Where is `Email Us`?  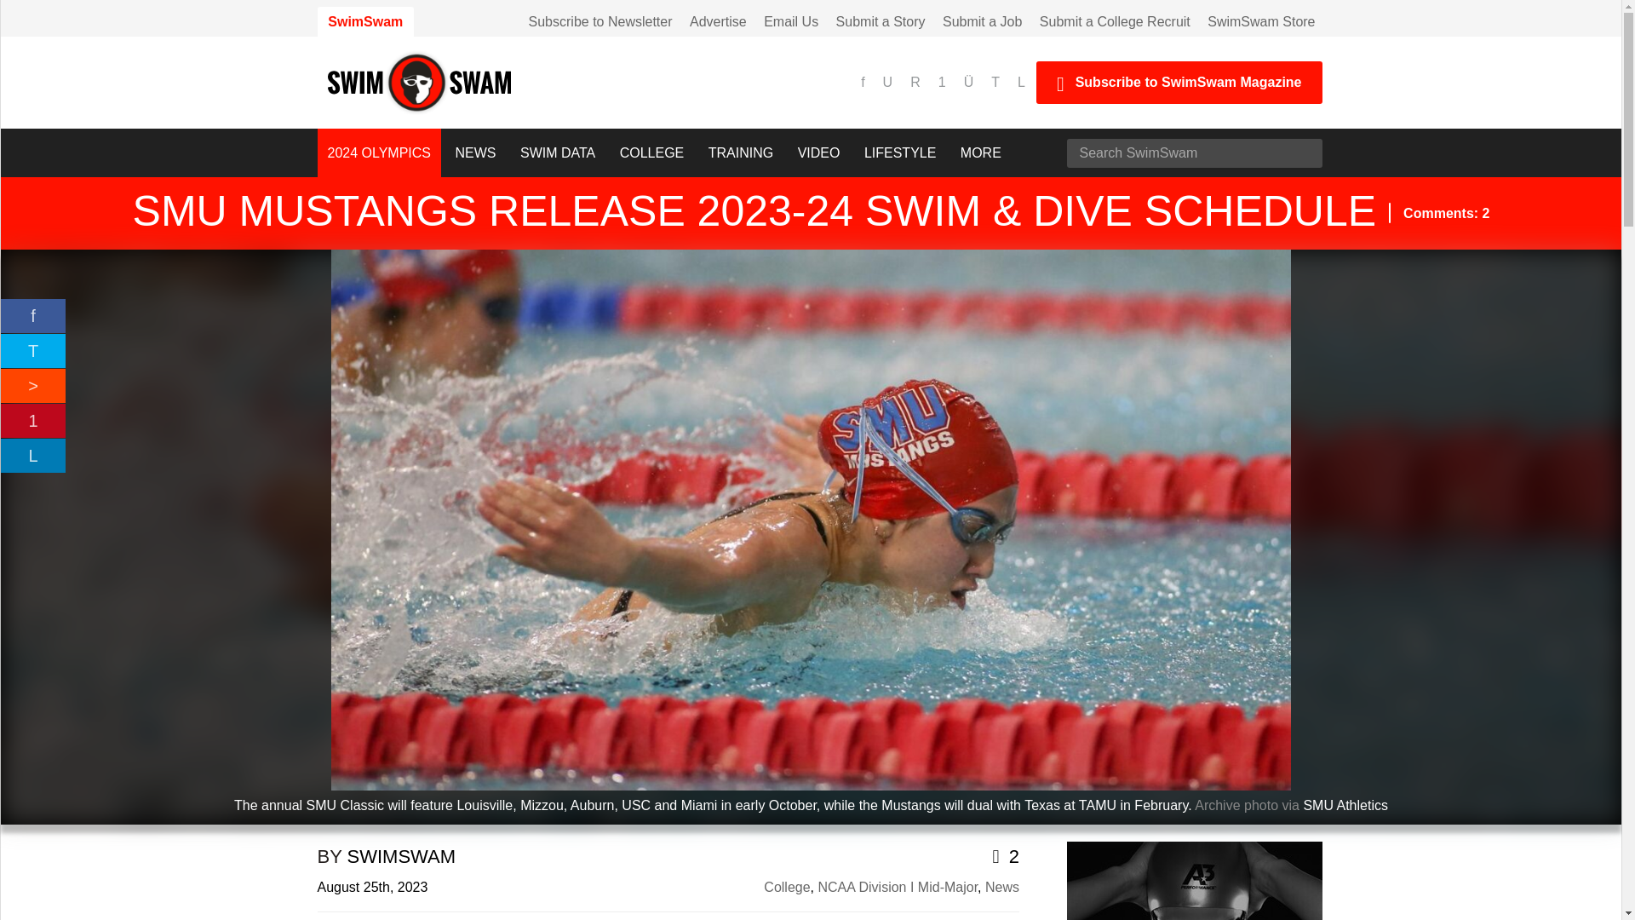
Email Us is located at coordinates (790, 21).